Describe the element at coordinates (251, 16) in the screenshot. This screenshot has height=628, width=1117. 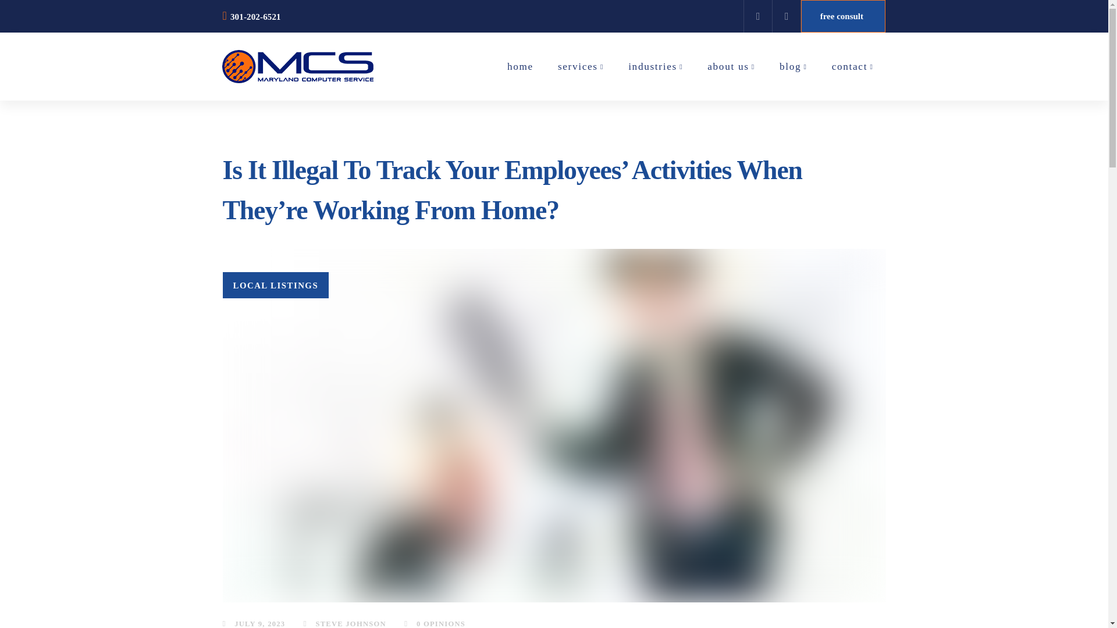
I see `301-202-6521` at that location.